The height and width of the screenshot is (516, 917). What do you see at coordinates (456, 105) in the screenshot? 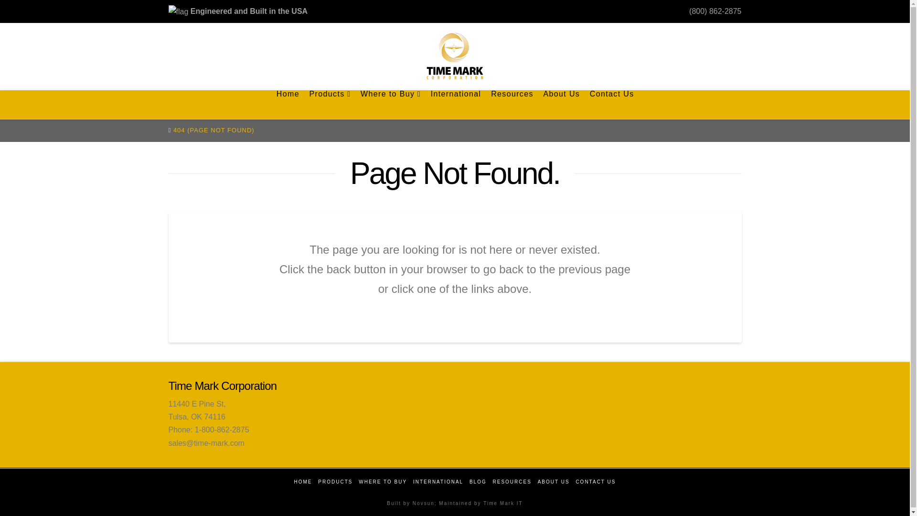
I see `International` at bounding box center [456, 105].